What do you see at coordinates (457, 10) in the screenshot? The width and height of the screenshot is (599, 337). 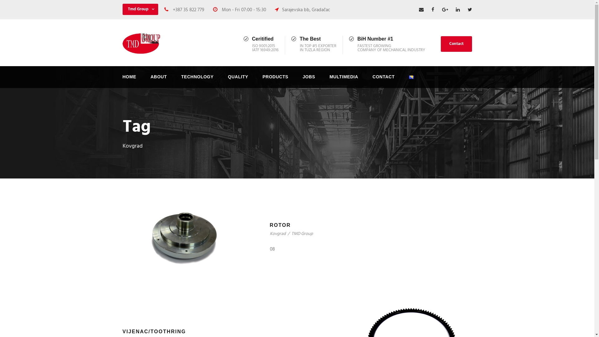 I see `linkedin` at bounding box center [457, 10].